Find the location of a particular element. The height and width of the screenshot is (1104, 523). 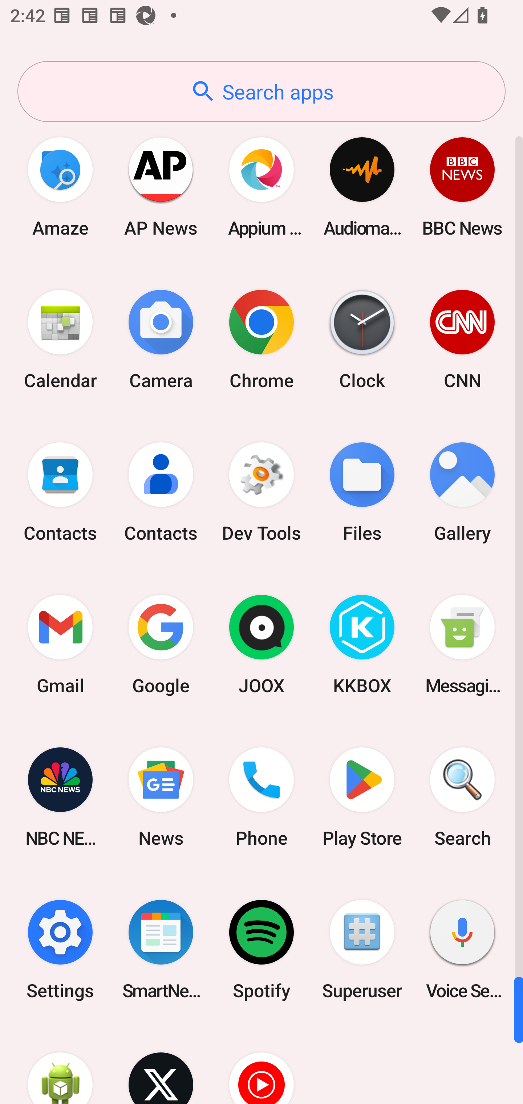

Settings is located at coordinates (60, 949).